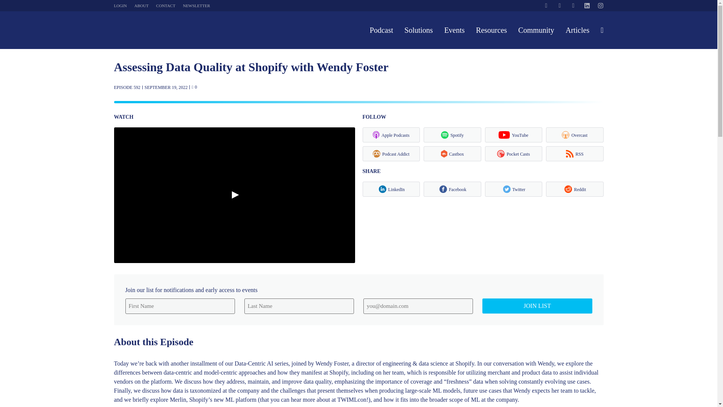 This screenshot has width=723, height=407. What do you see at coordinates (391, 135) in the screenshot?
I see `Apple Podcasts` at bounding box center [391, 135].